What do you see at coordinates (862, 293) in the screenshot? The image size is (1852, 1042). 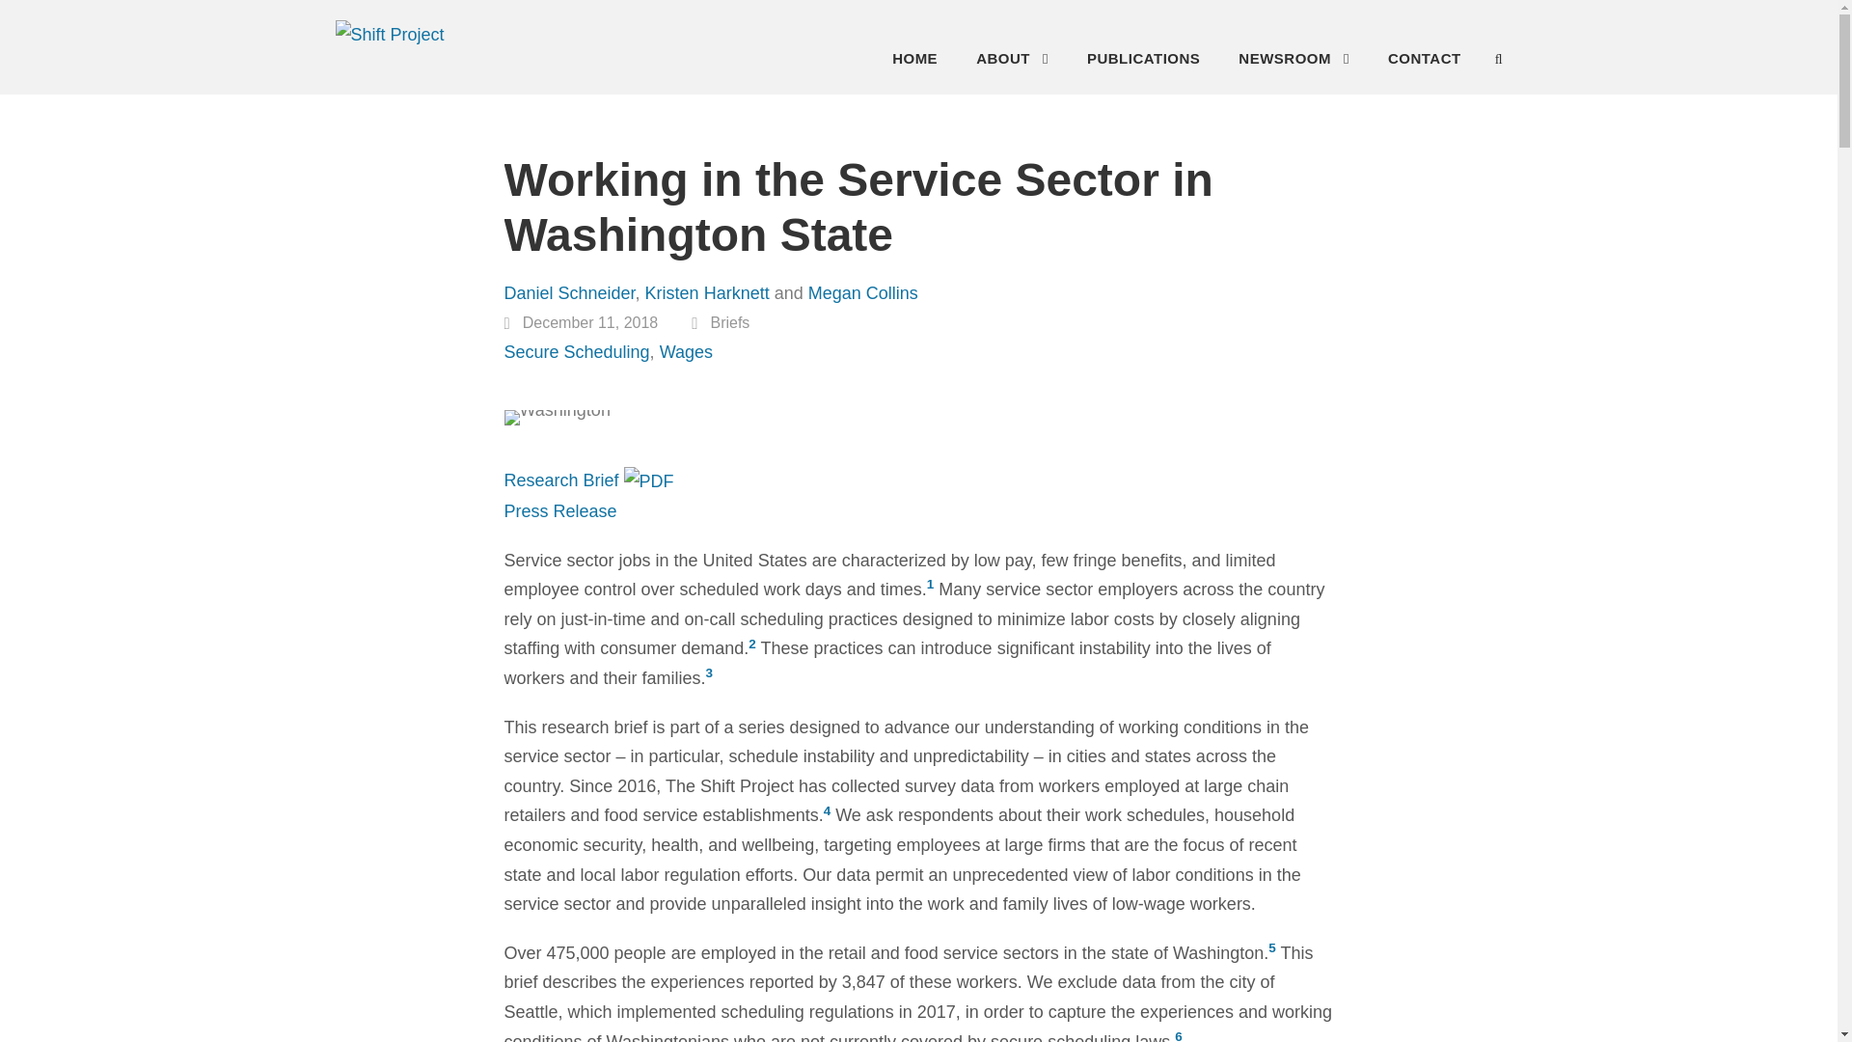 I see `Posts by Megan Collins` at bounding box center [862, 293].